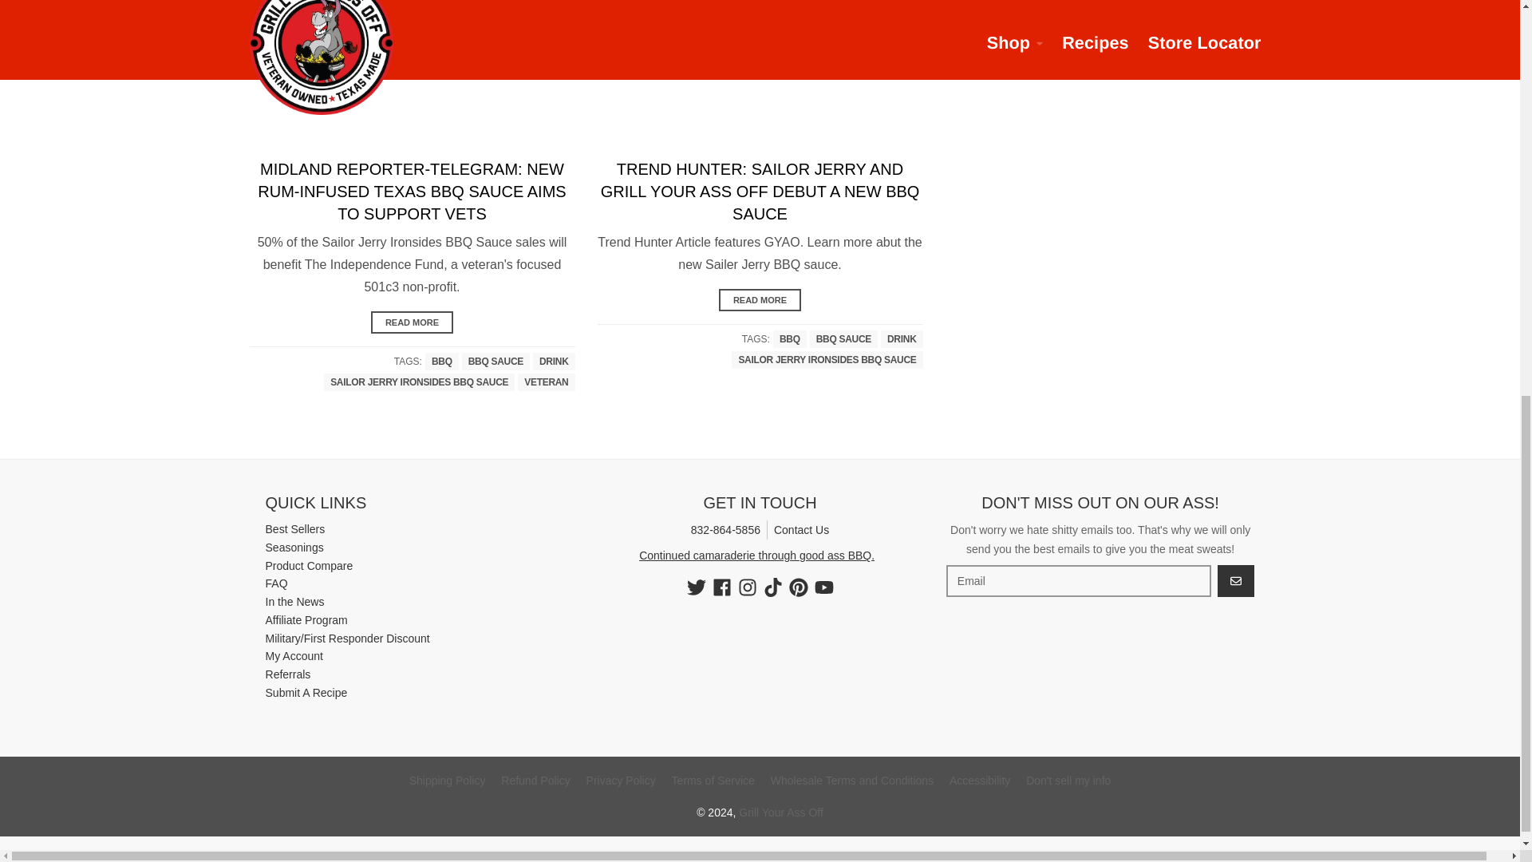 Image resolution: width=1532 pixels, height=862 pixels. Describe the element at coordinates (798, 587) in the screenshot. I see `Pinterest - Grill Your Ass Off` at that location.